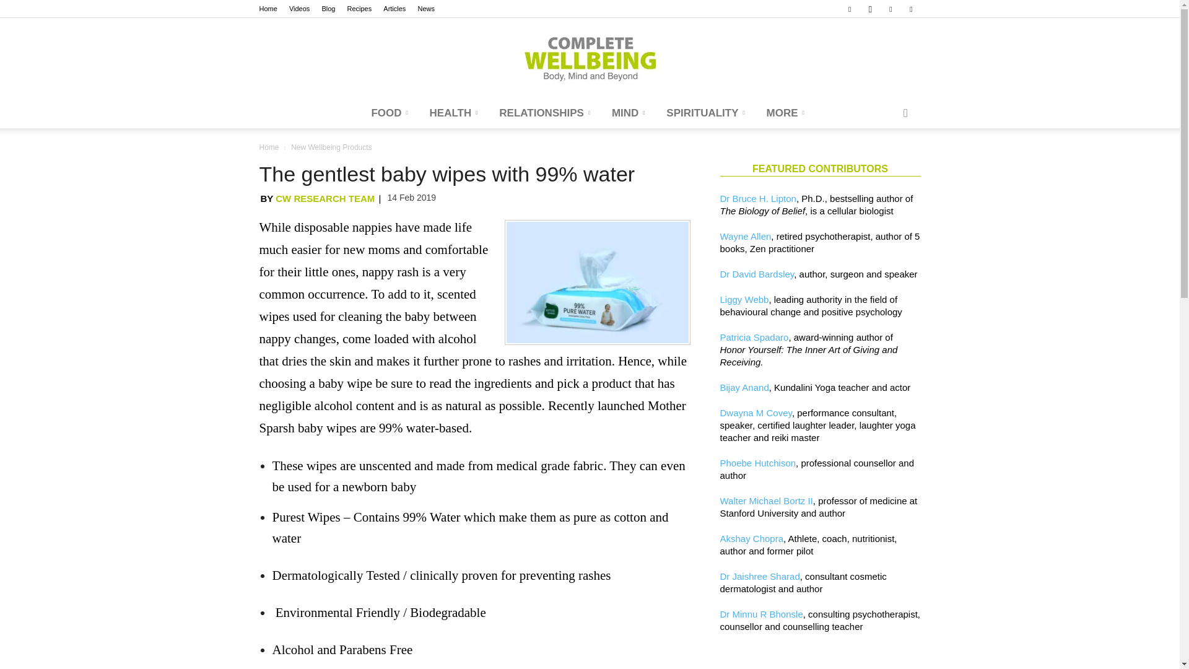 Image resolution: width=1189 pixels, height=669 pixels. I want to click on Facebook, so click(850, 9).